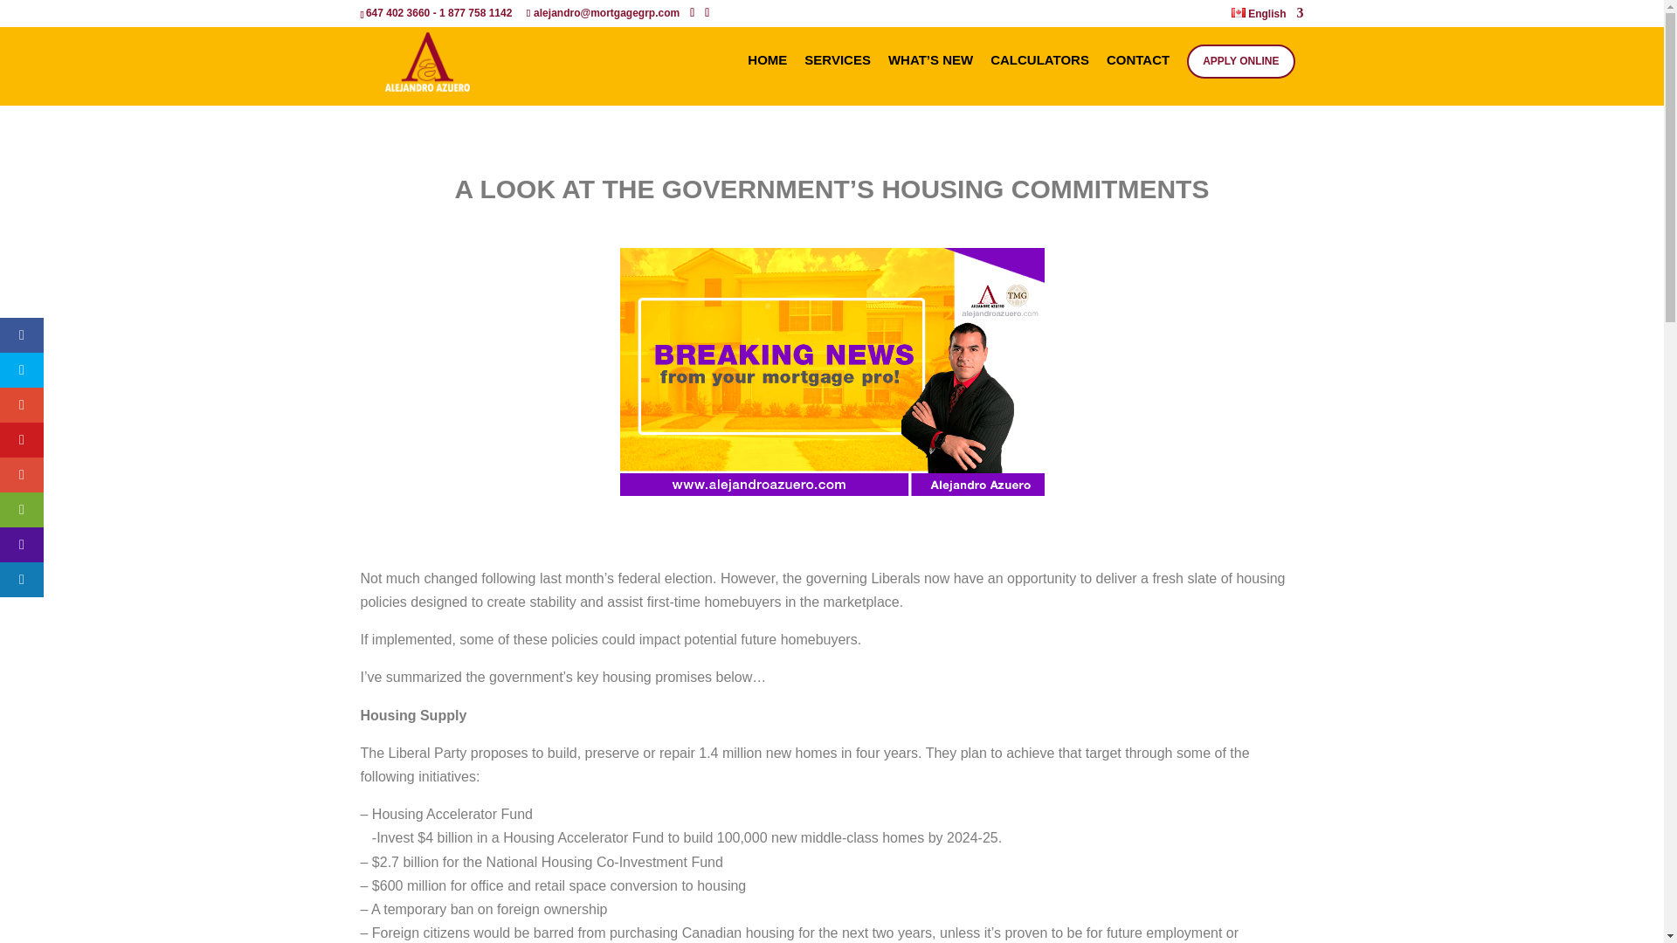 This screenshot has width=1677, height=943. Describe the element at coordinates (1039, 80) in the screenshot. I see `CALCULATORS` at that location.